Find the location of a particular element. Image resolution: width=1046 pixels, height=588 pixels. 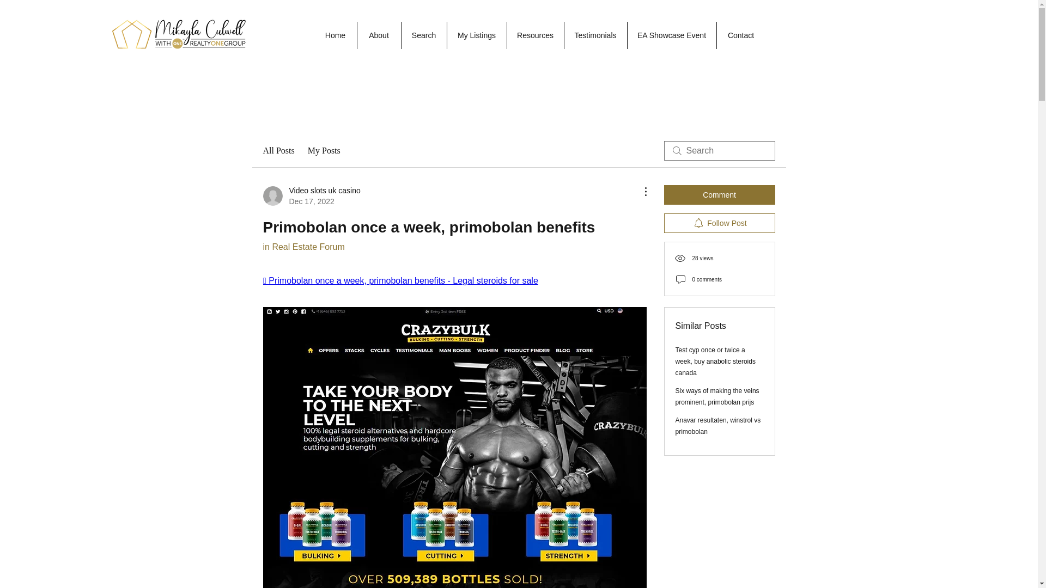

Testimonials is located at coordinates (595, 35).